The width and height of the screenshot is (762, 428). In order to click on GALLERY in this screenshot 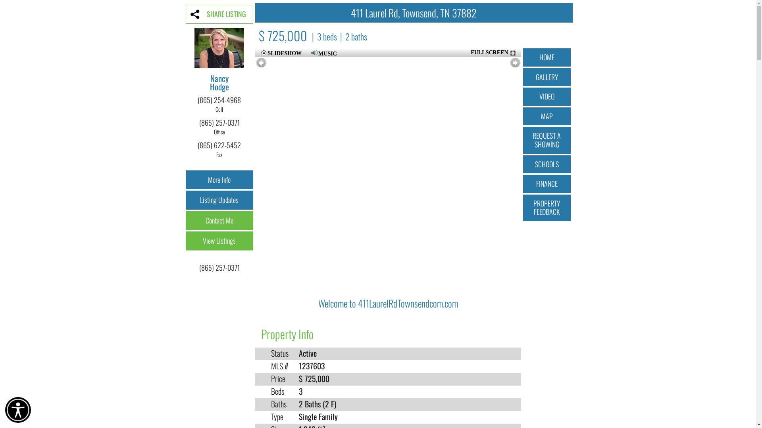, I will do `click(547, 77)`.